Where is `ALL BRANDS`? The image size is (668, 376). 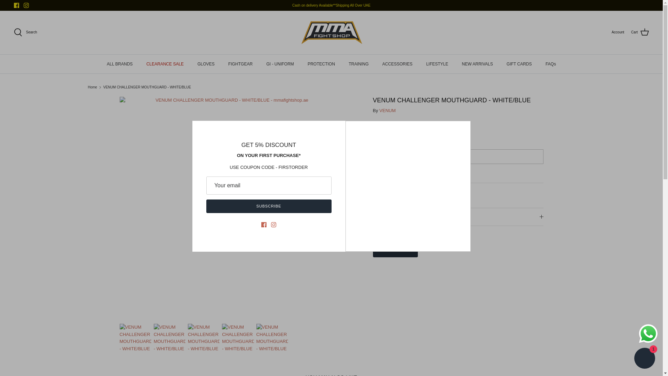 ALL BRANDS is located at coordinates (120, 63).